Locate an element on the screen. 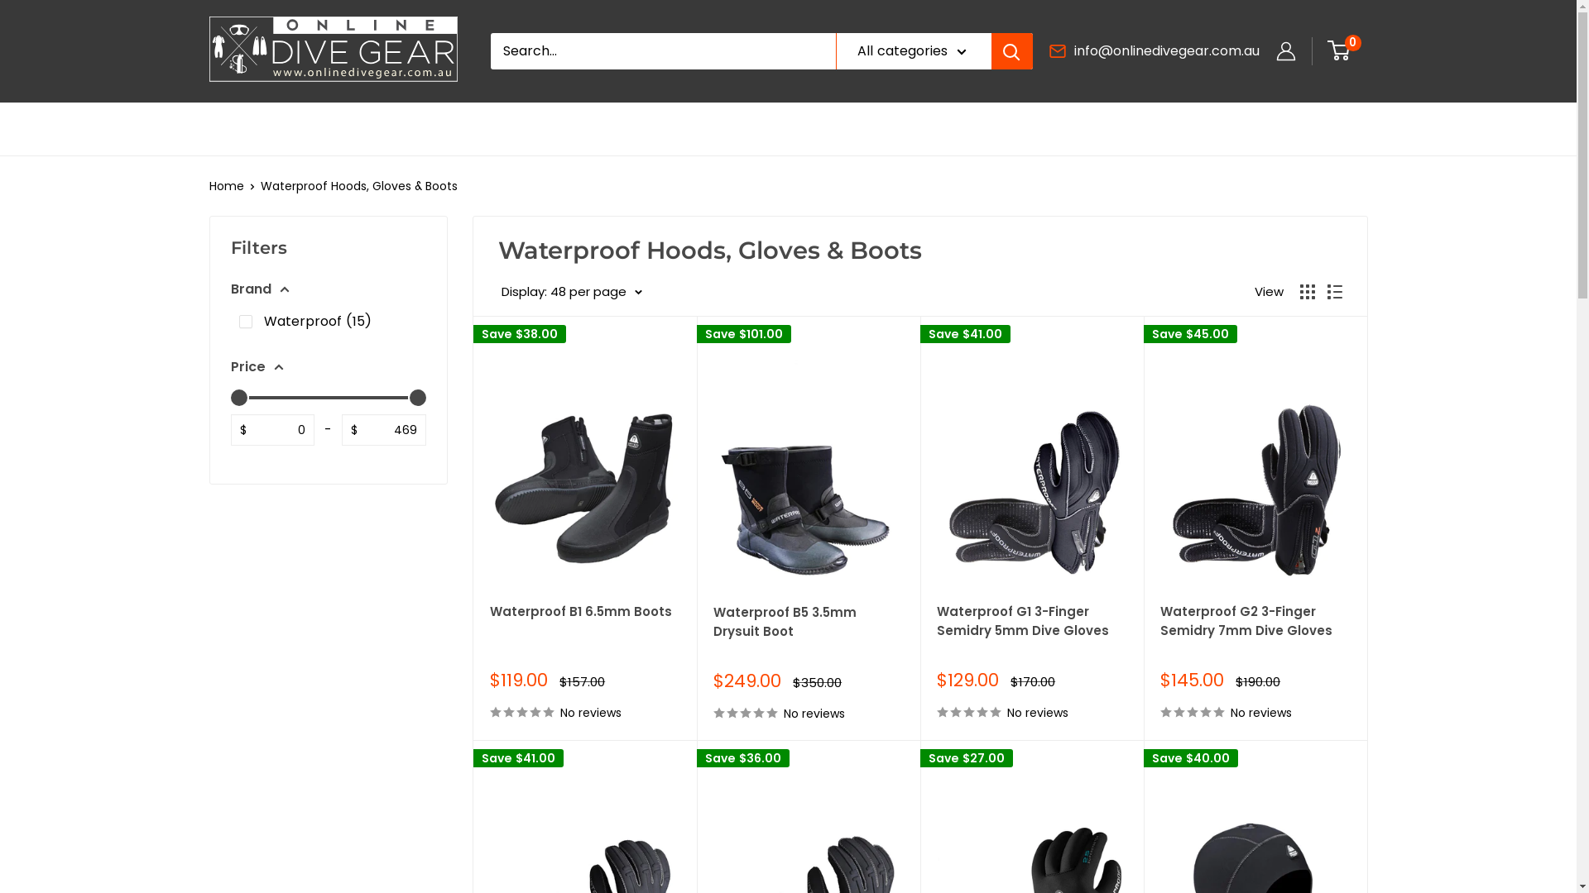 This screenshot has width=1589, height=893. No reviews is located at coordinates (1032, 712).